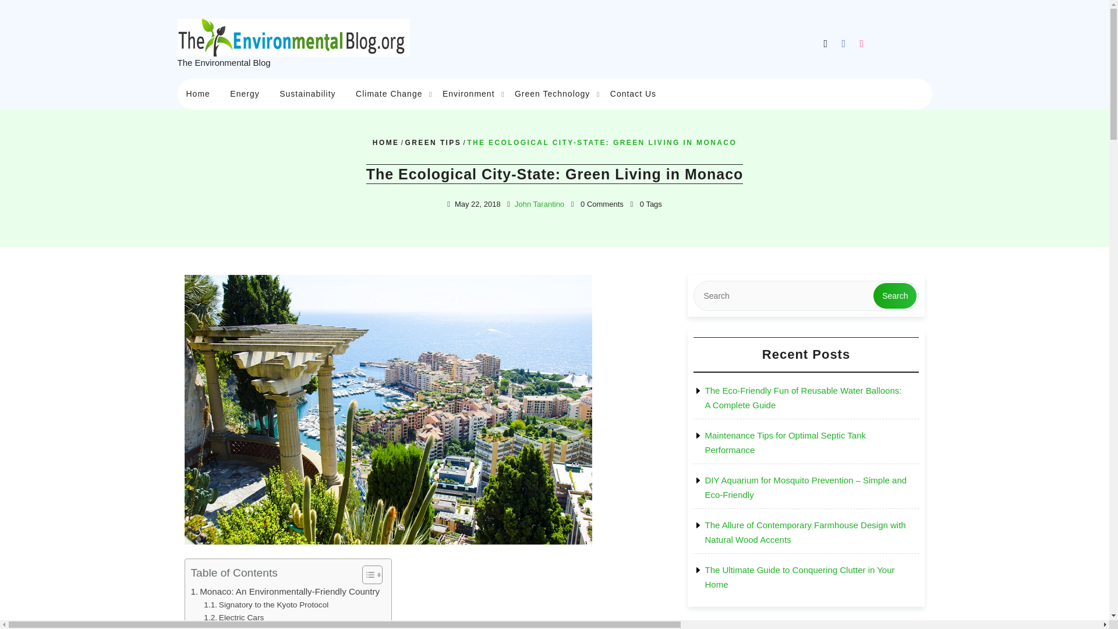 This screenshot has width=1118, height=629. Describe the element at coordinates (388, 94) in the screenshot. I see `Climate Change` at that location.